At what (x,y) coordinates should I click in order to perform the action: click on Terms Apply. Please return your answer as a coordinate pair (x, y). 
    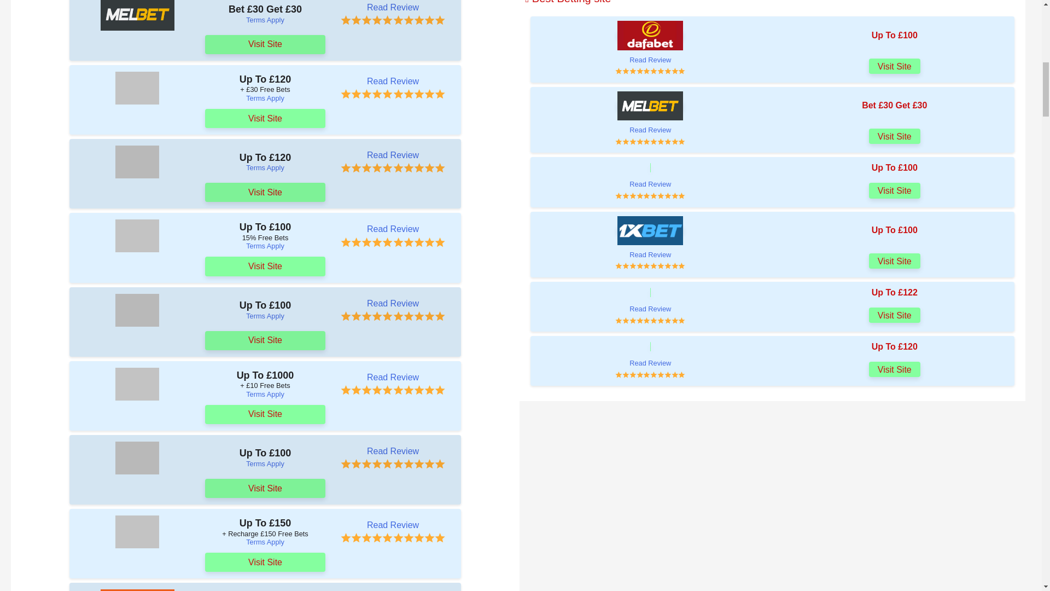
    Looking at the image, I should click on (265, 20).